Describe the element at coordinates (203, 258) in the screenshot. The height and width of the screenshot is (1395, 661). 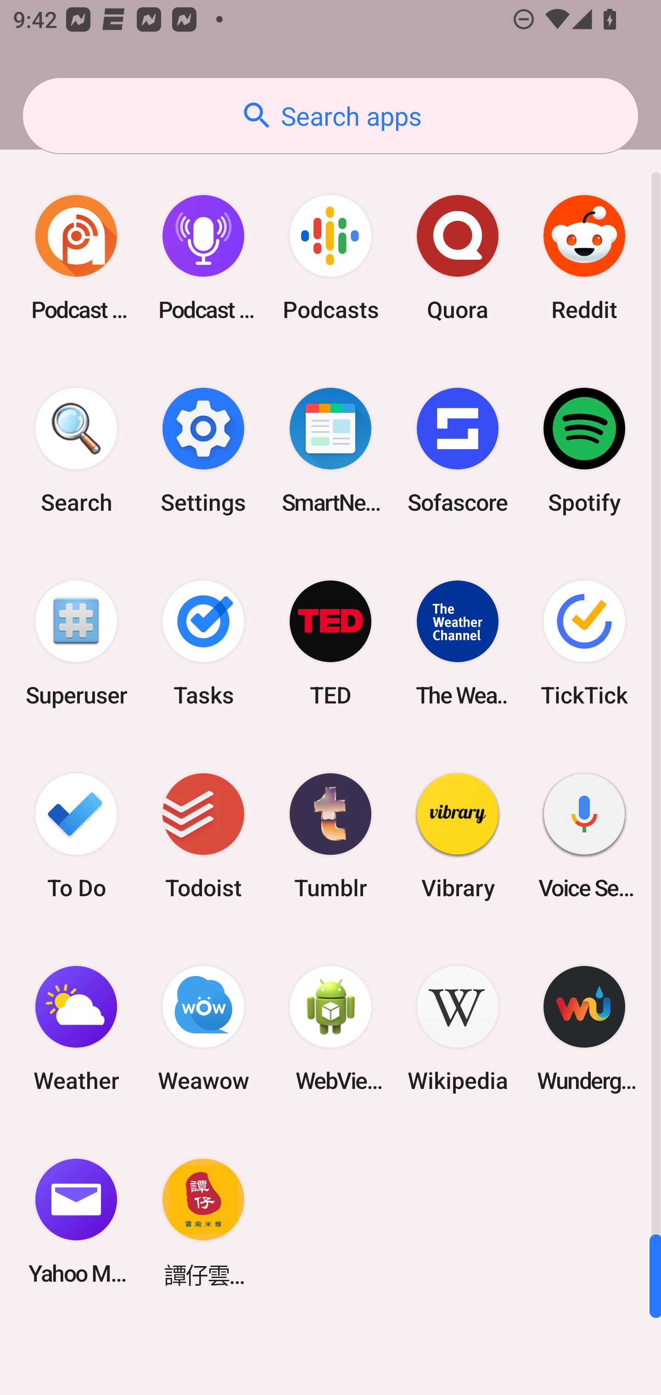
I see `Podcast Player` at that location.